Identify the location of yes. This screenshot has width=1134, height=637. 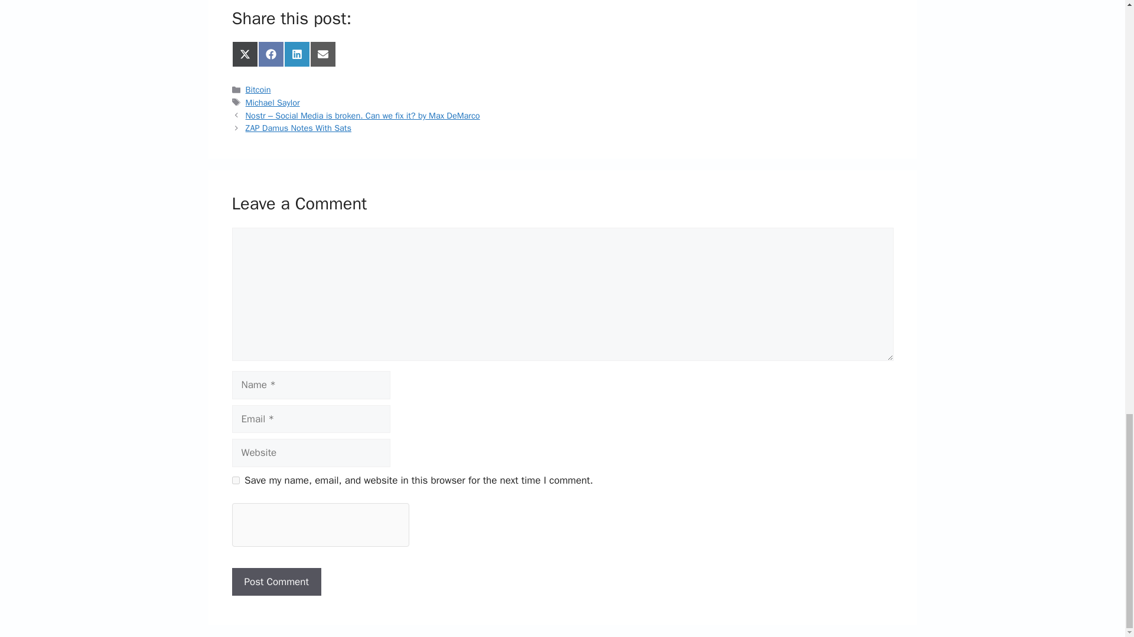
(235, 480).